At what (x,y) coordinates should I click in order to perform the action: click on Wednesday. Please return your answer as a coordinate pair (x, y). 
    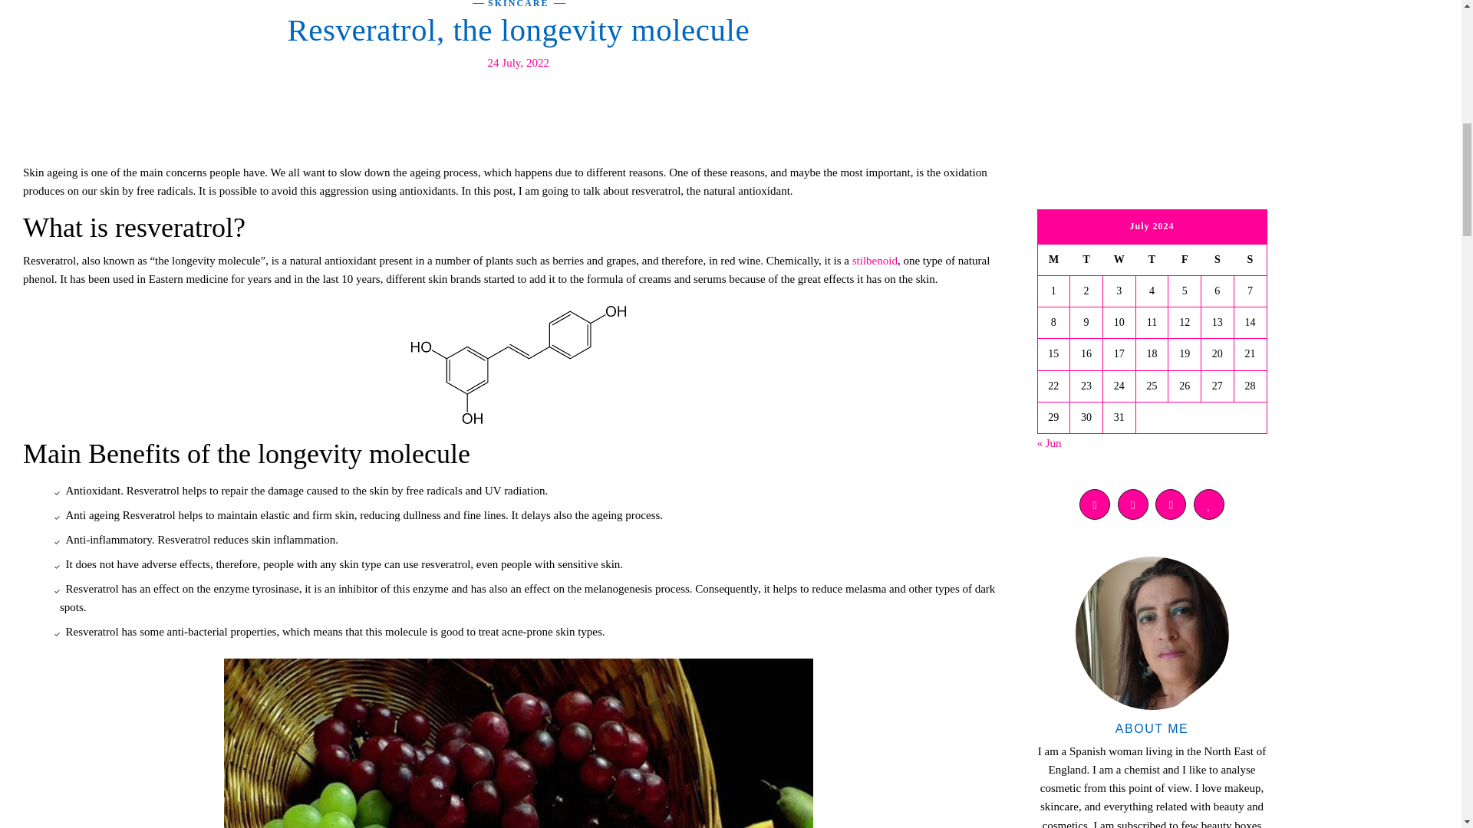
    Looking at the image, I should click on (1119, 259).